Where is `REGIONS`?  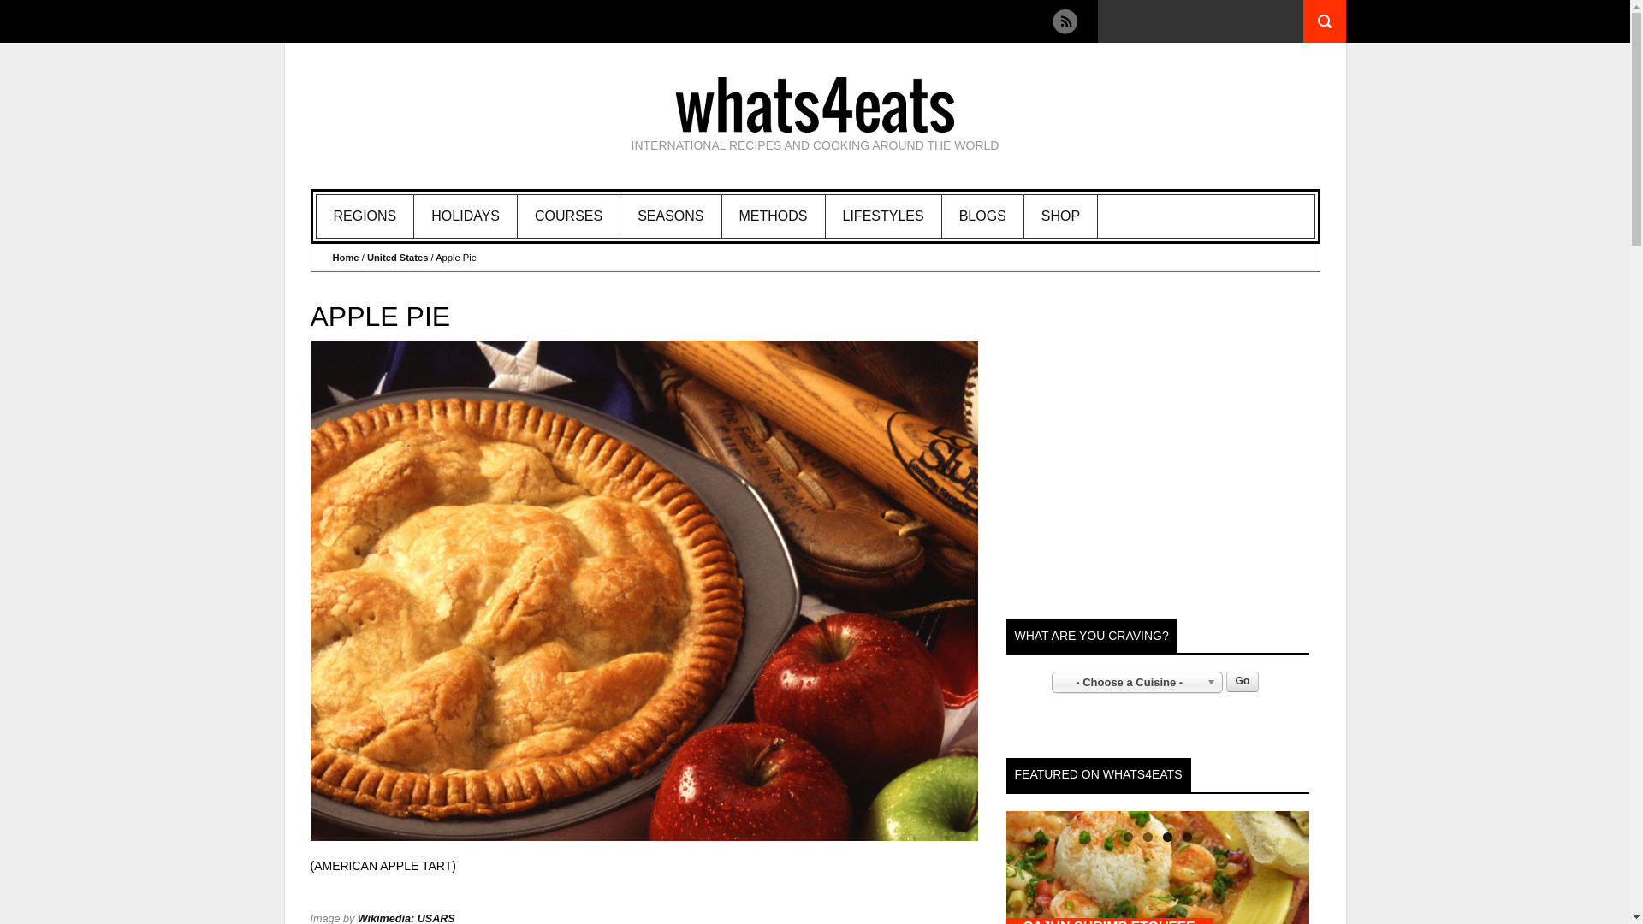
REGIONS is located at coordinates (366, 216).